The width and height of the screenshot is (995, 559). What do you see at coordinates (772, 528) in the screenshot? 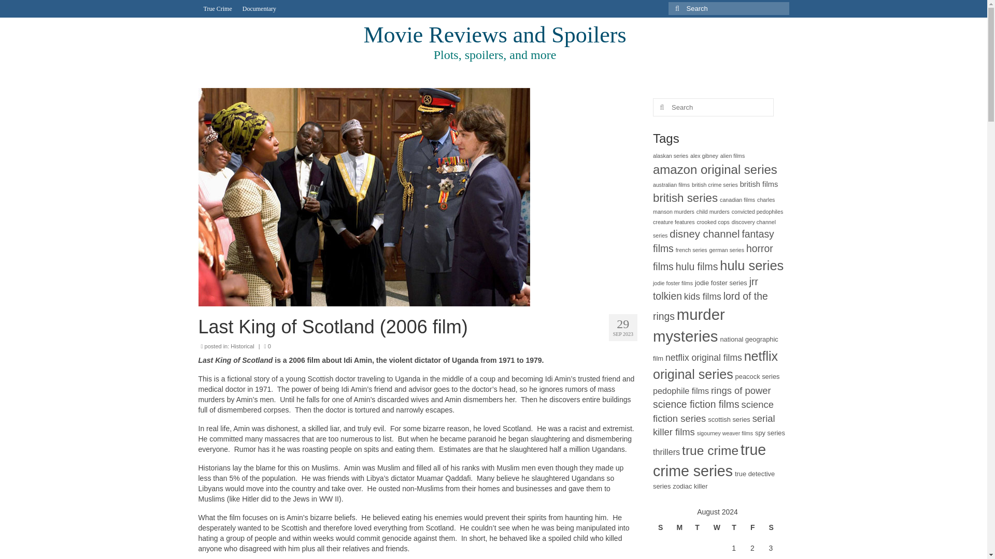
I see `Saturday` at bounding box center [772, 528].